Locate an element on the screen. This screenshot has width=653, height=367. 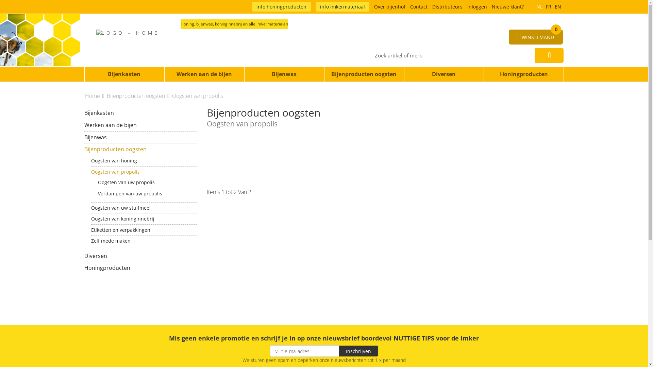
info honingproducten is located at coordinates (281, 7).